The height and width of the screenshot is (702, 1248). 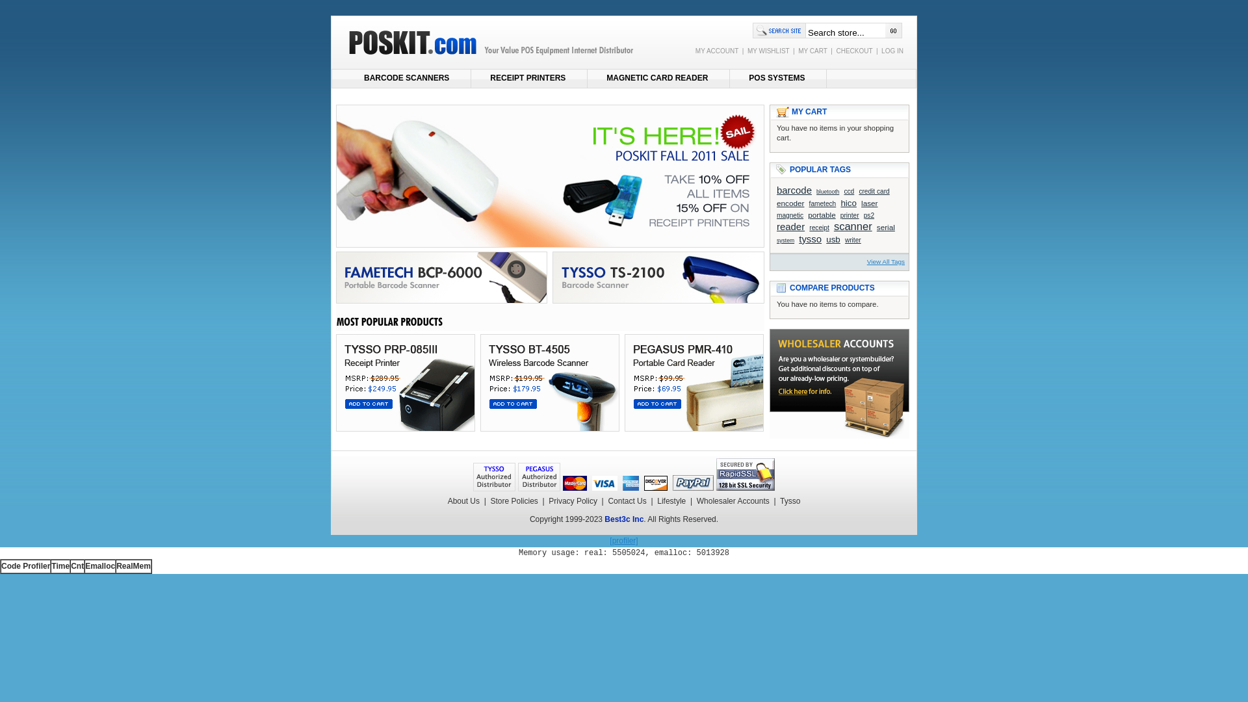 I want to click on usb, so click(x=833, y=239).